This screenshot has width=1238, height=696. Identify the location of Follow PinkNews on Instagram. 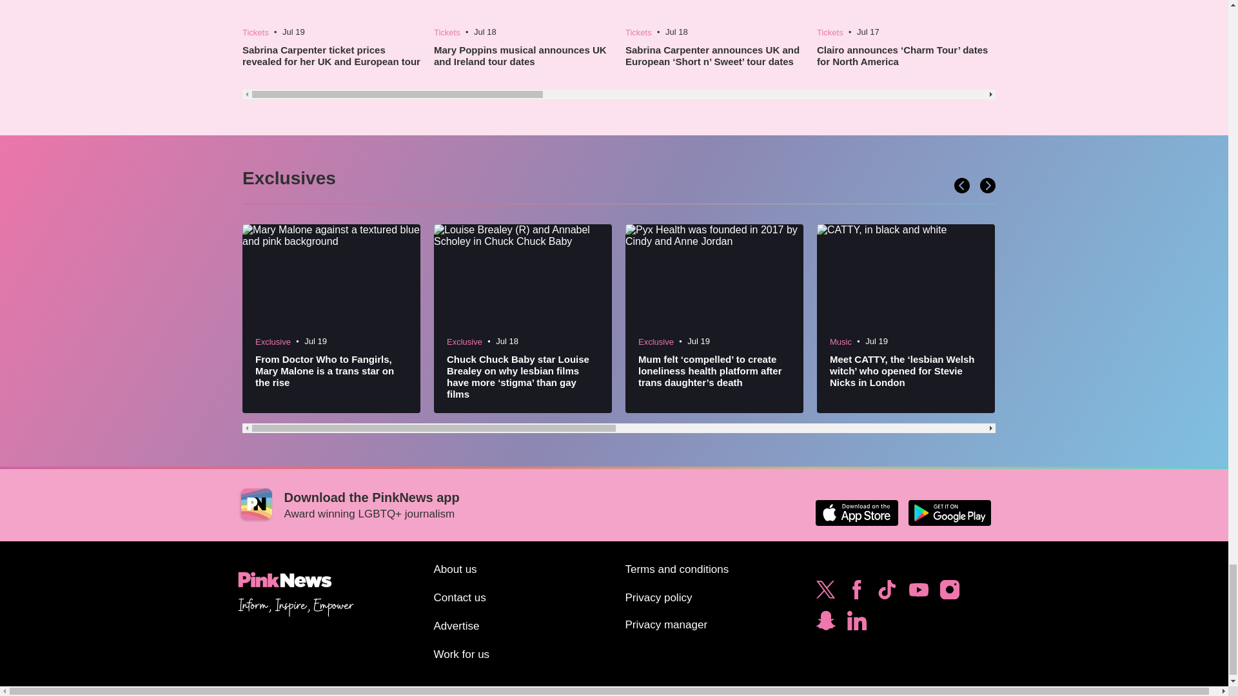
(949, 593).